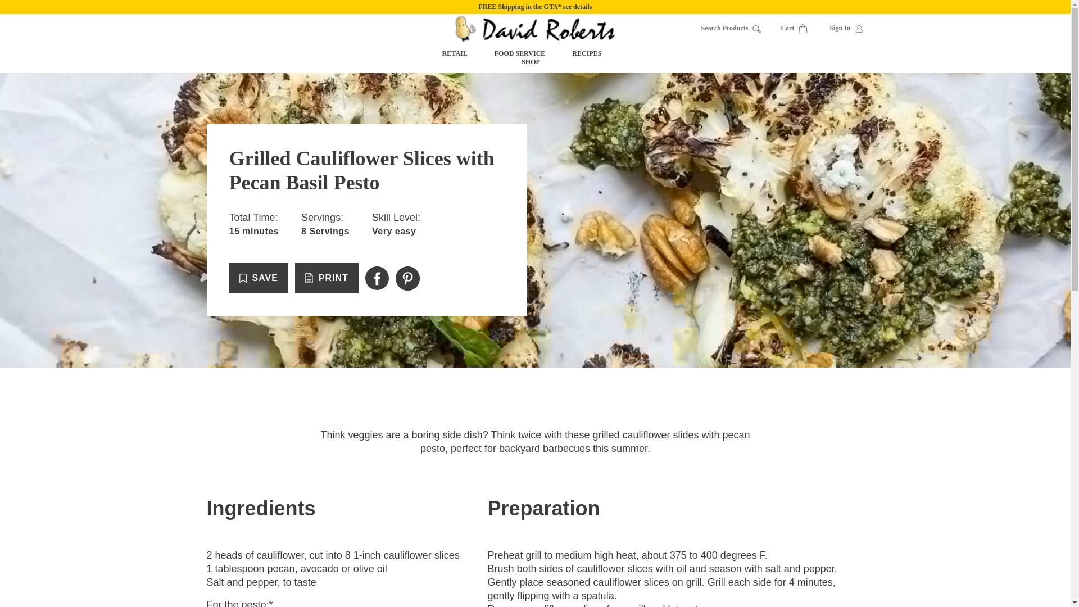  Describe the element at coordinates (586, 53) in the screenshot. I see `RECIPES` at that location.